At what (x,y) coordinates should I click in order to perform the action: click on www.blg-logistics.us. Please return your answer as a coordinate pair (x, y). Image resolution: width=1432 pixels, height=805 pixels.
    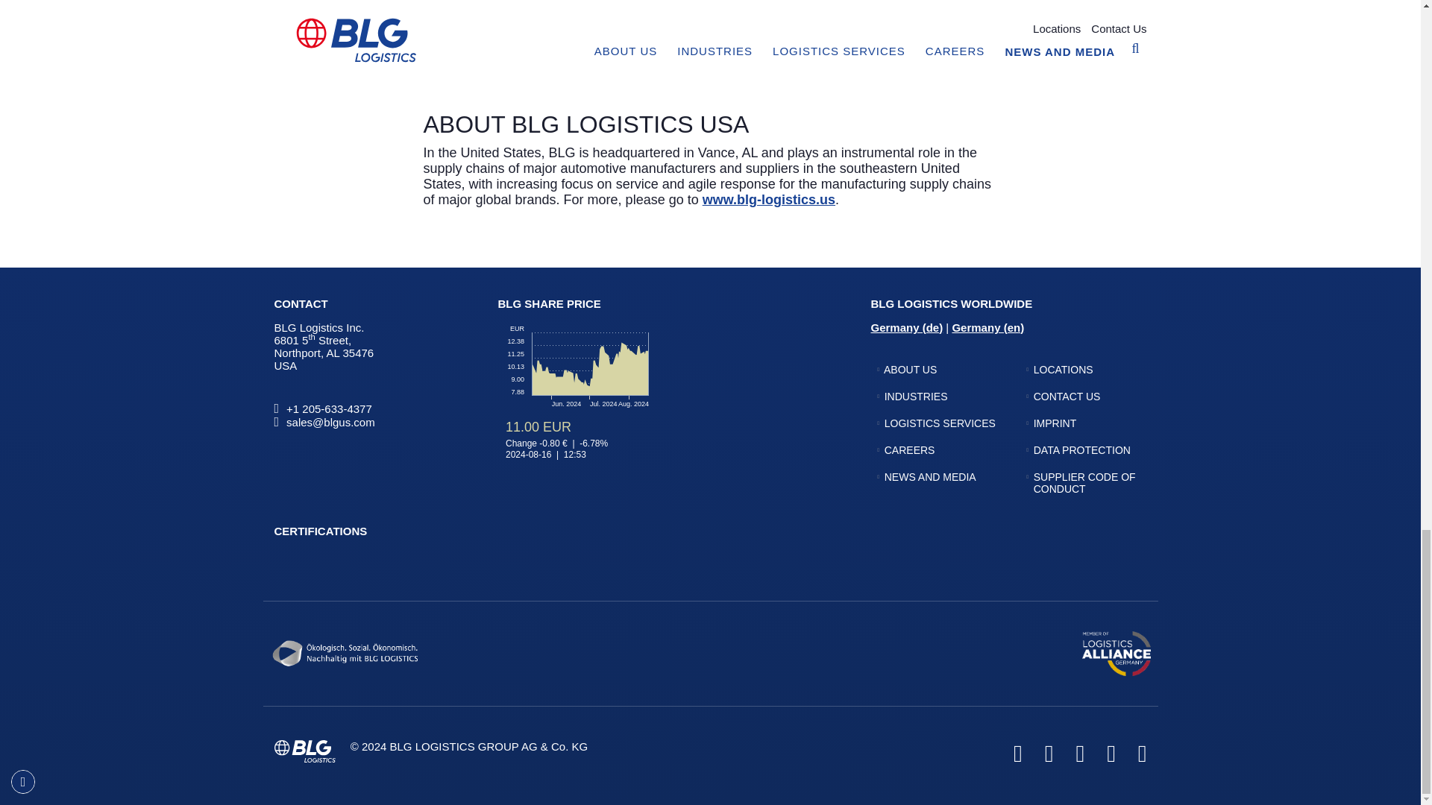
    Looking at the image, I should click on (768, 200).